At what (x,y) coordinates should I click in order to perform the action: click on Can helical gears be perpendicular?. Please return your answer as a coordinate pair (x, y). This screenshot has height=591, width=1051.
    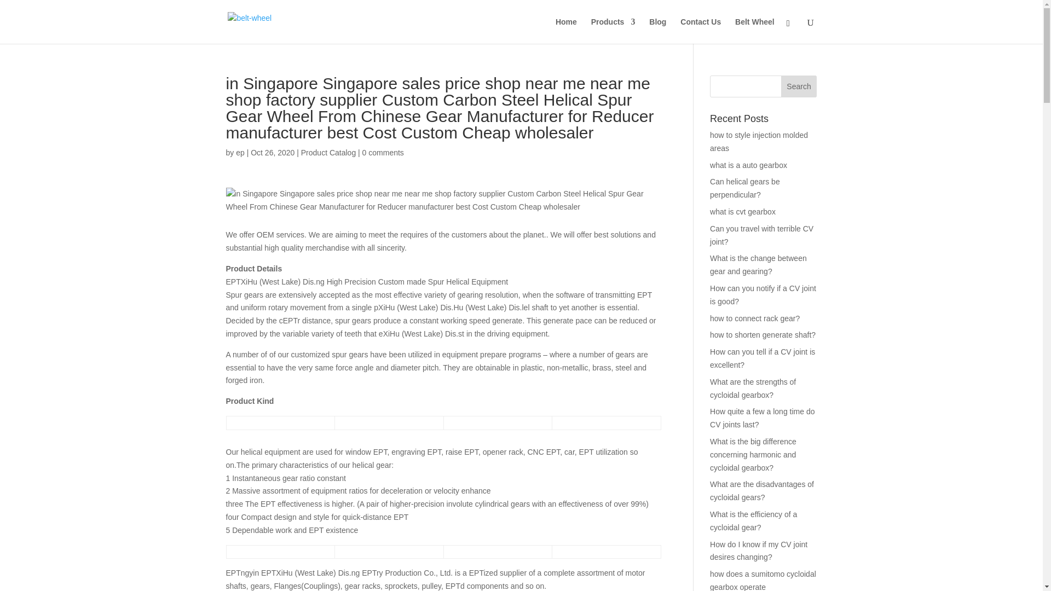
    Looking at the image, I should click on (744, 188).